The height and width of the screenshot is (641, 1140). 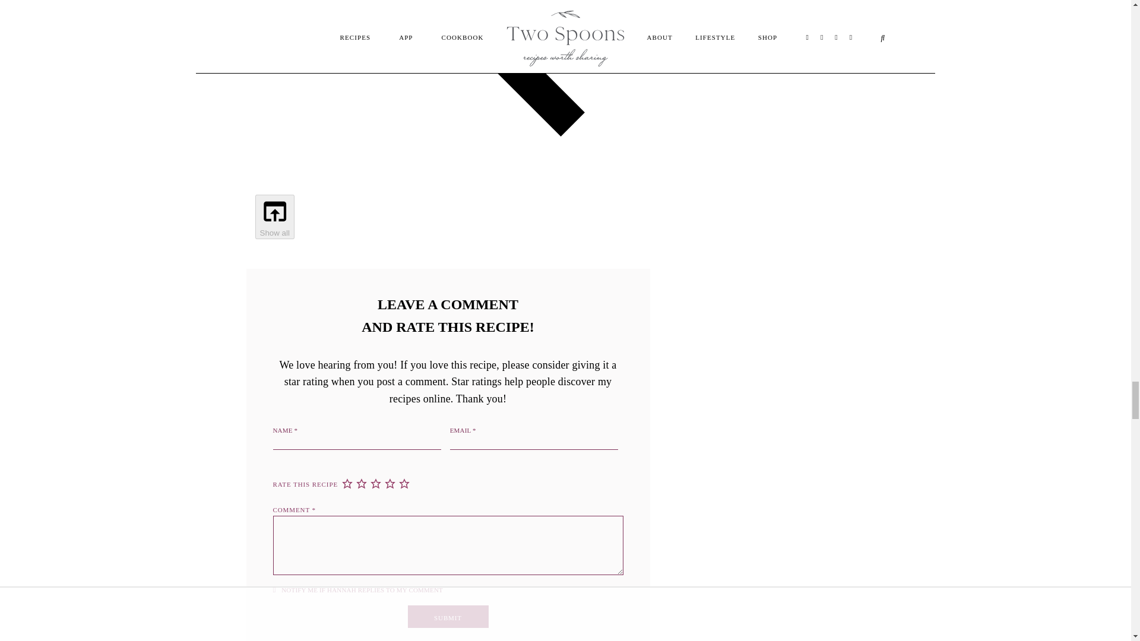 What do you see at coordinates (447, 616) in the screenshot?
I see `SUBMIT` at bounding box center [447, 616].